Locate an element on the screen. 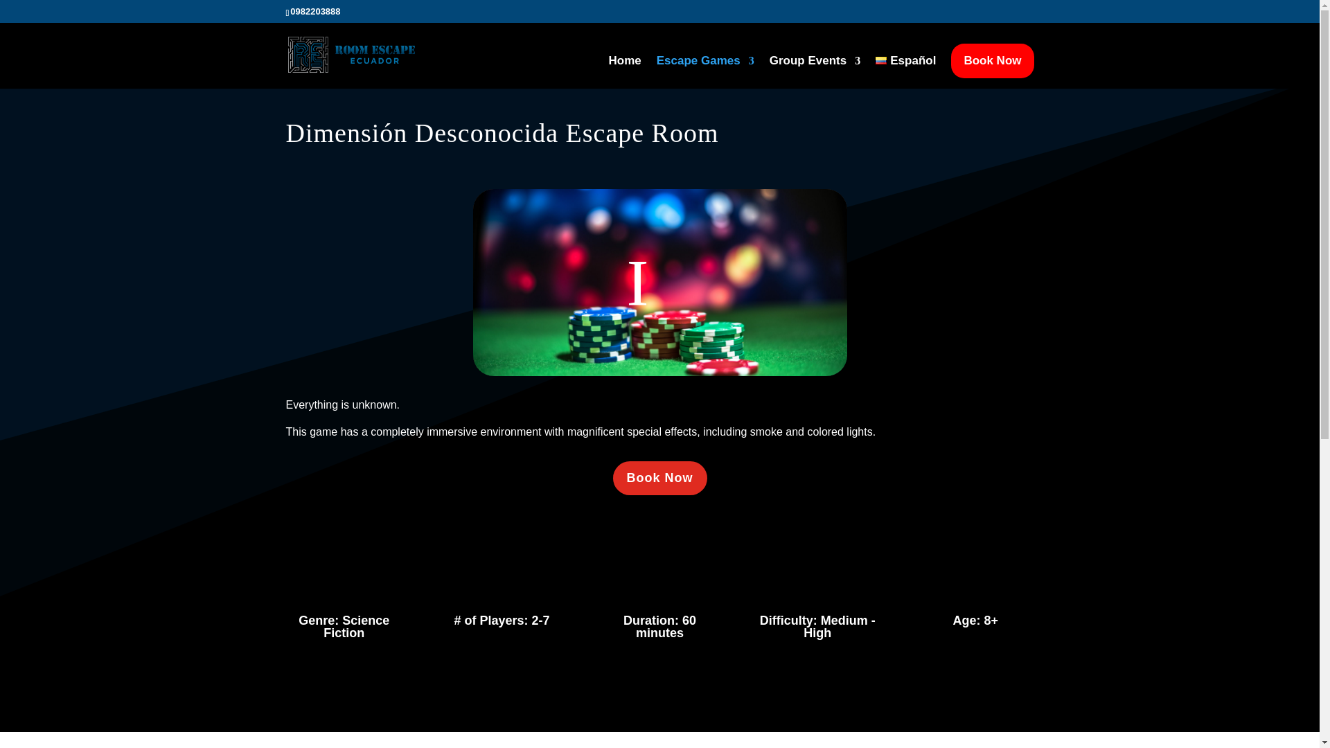 This screenshot has width=1330, height=748. 0982203888 is located at coordinates (314, 11).